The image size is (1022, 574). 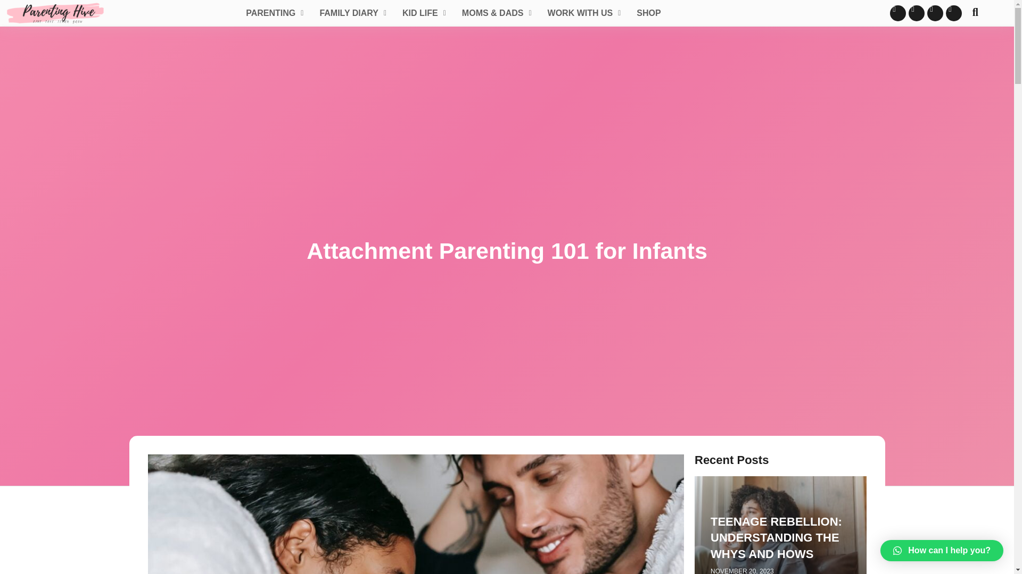 I want to click on KID LIFE, so click(x=424, y=13).